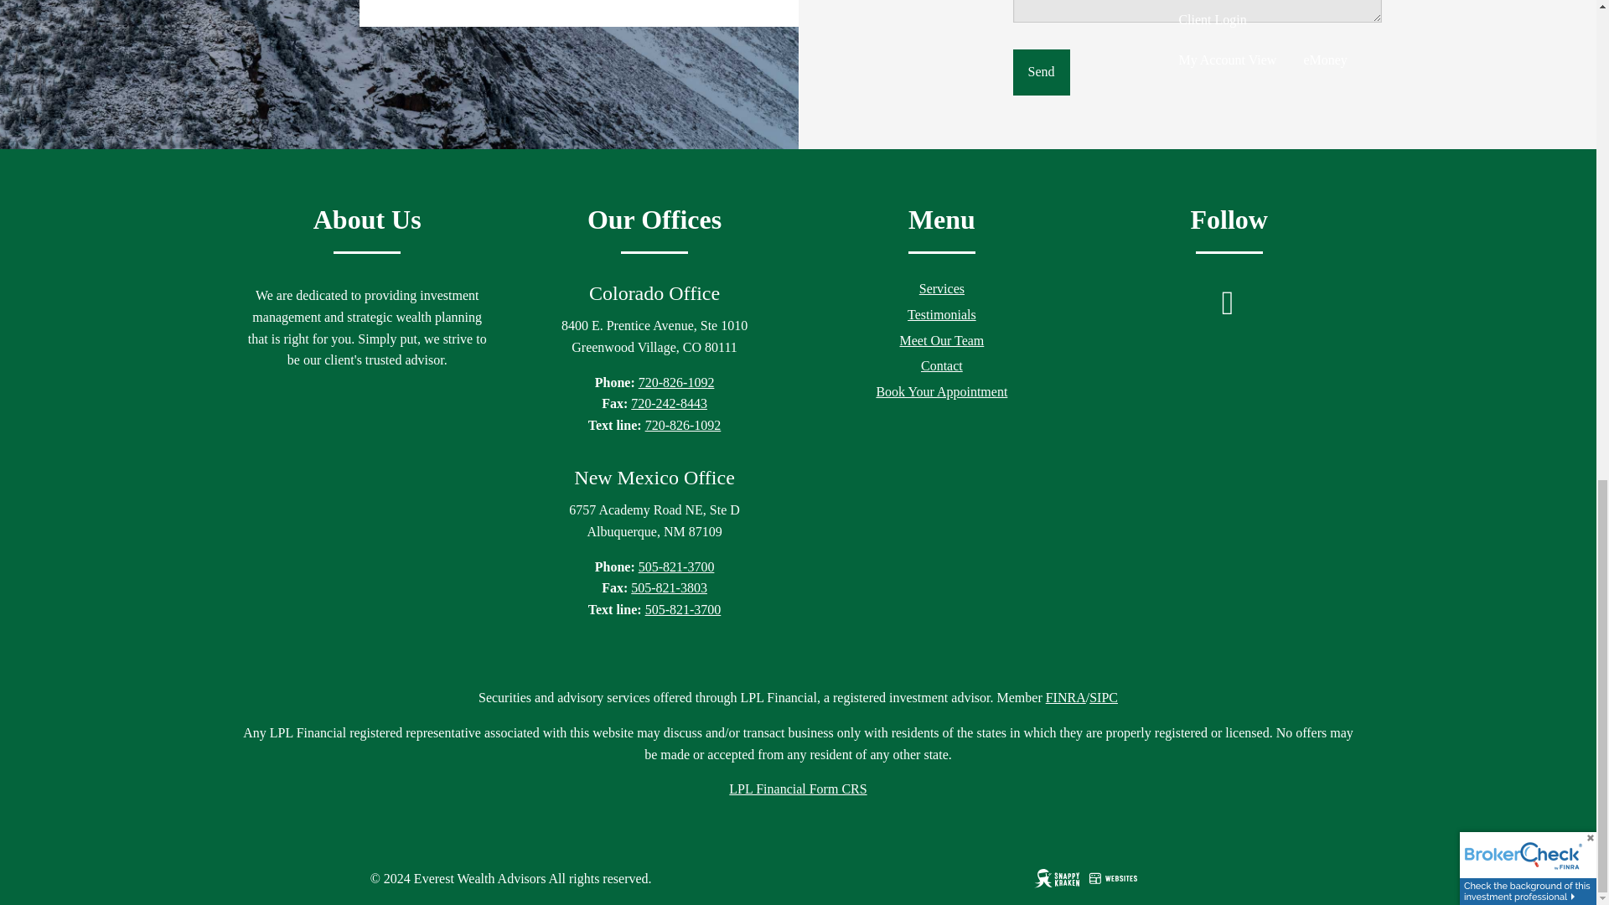 Image resolution: width=1609 pixels, height=905 pixels. Describe the element at coordinates (1262, 20) in the screenshot. I see `Client Login` at that location.